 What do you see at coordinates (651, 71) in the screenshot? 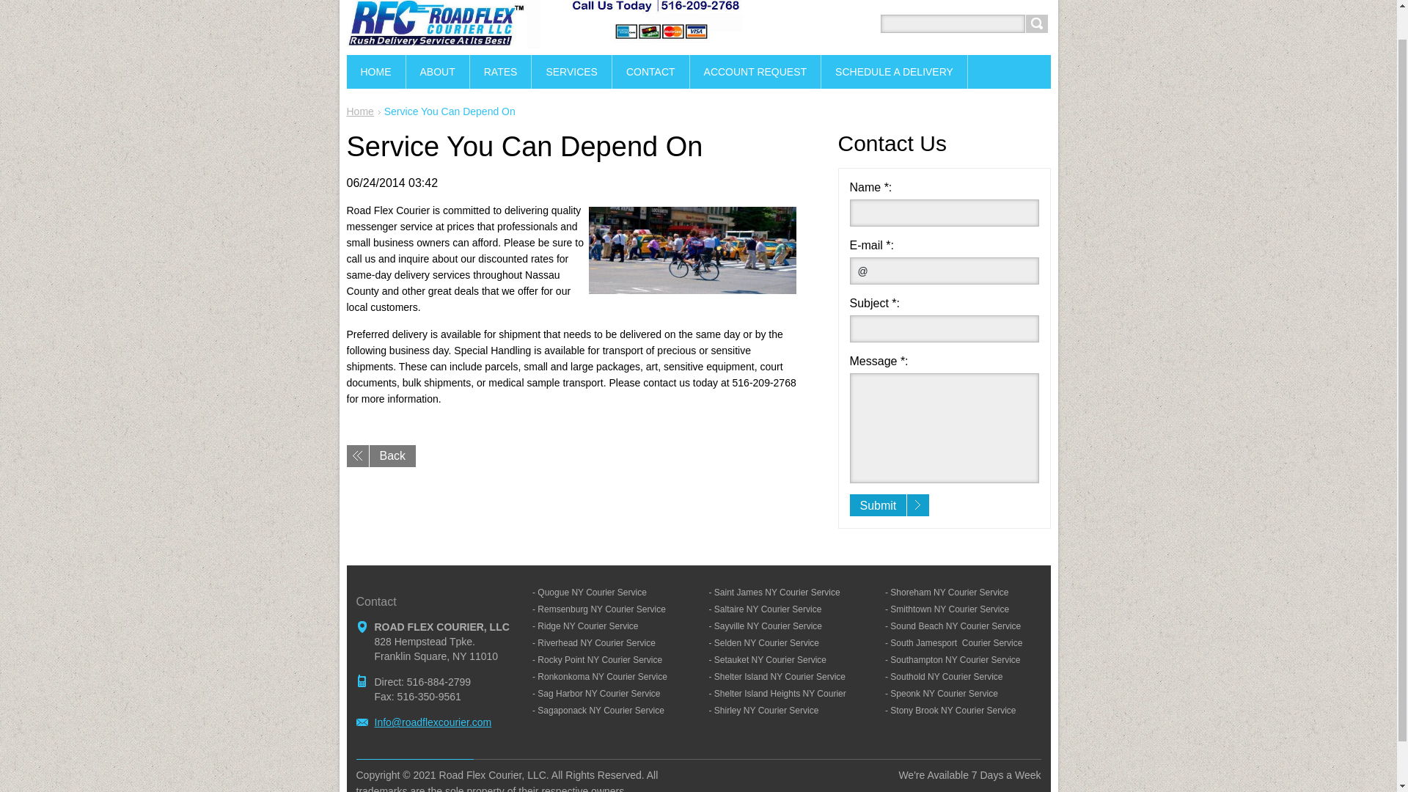
I see `CONTACT` at bounding box center [651, 71].